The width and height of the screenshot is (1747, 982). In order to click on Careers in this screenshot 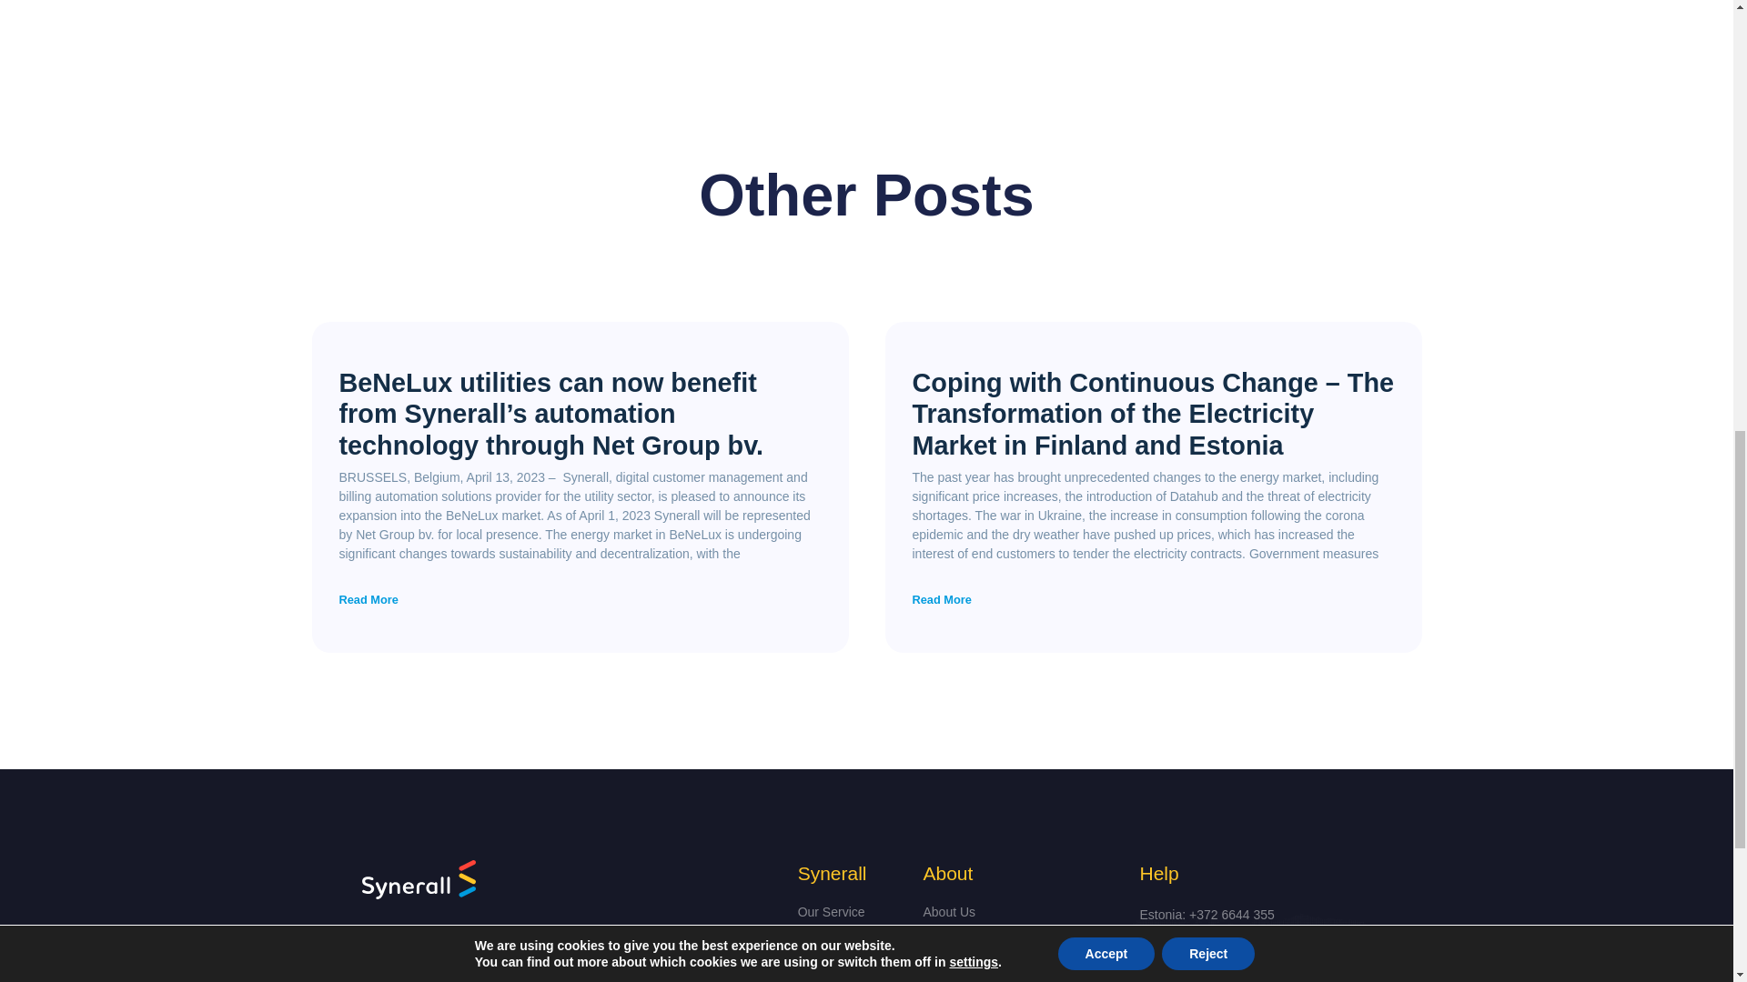, I will do `click(1016, 941)`.